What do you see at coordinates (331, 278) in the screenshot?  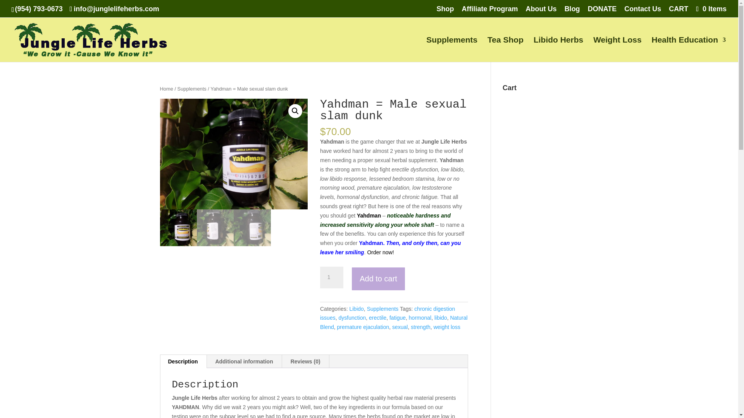 I see `1` at bounding box center [331, 278].